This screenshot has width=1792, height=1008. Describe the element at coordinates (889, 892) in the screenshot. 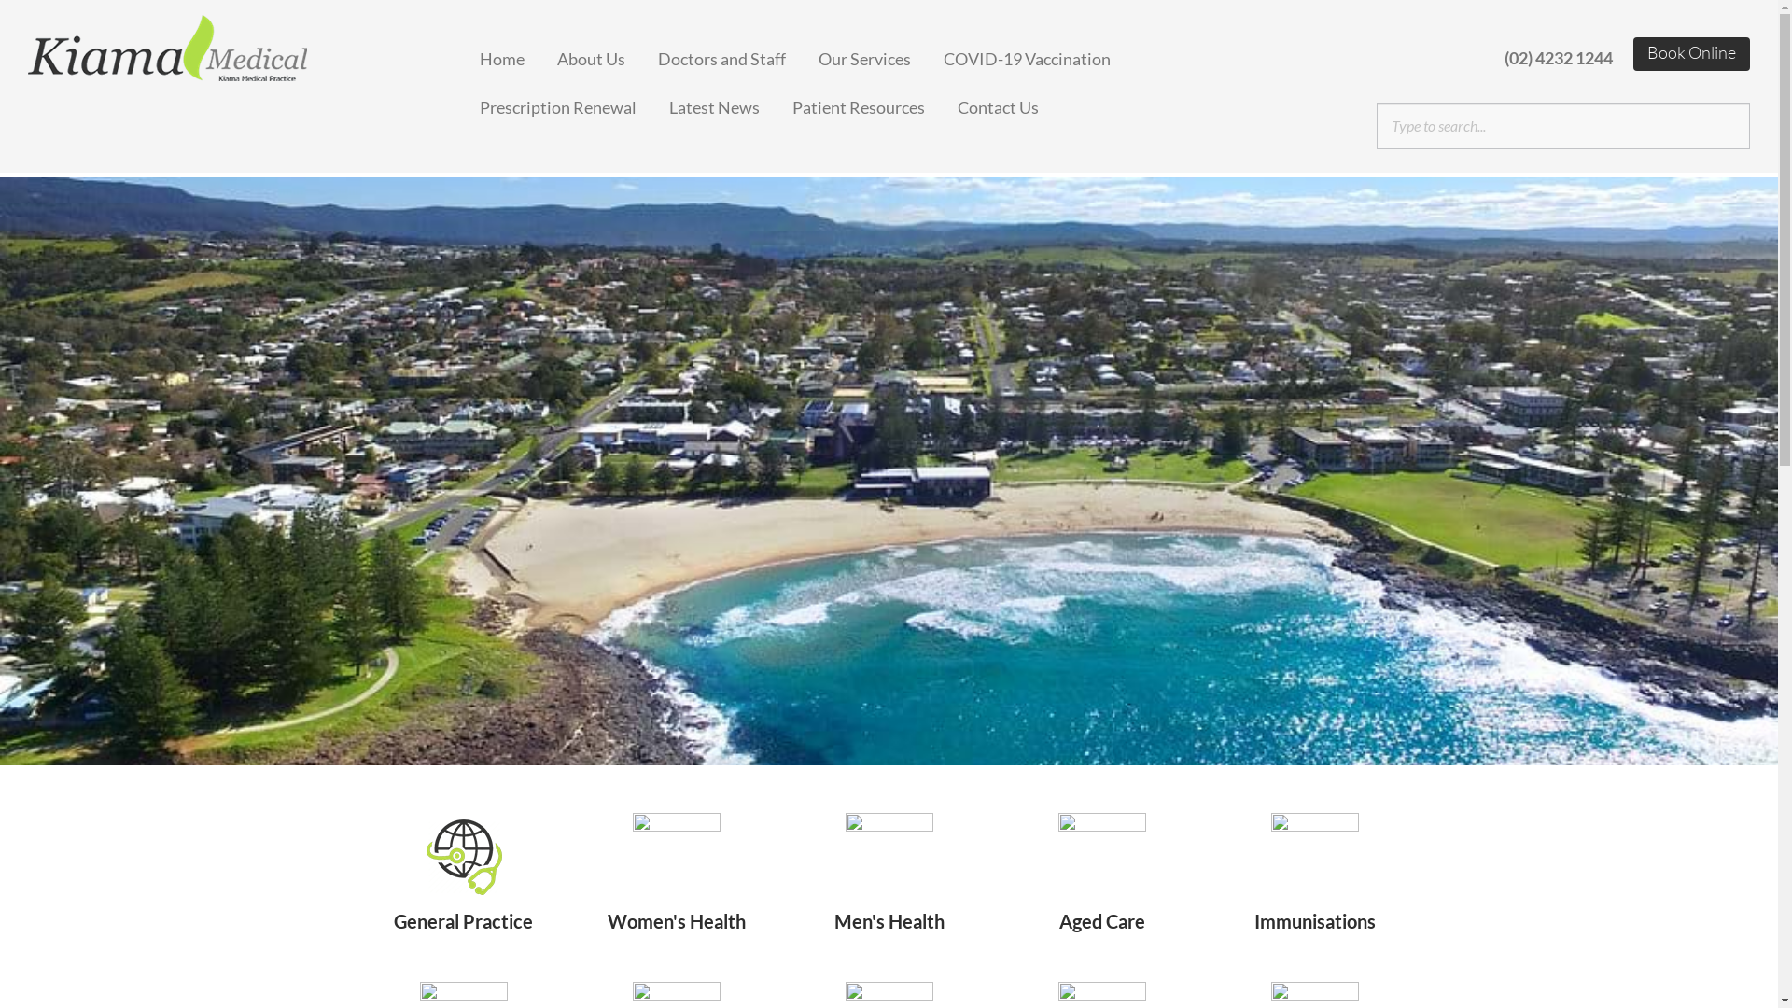

I see `Men's Health` at that location.